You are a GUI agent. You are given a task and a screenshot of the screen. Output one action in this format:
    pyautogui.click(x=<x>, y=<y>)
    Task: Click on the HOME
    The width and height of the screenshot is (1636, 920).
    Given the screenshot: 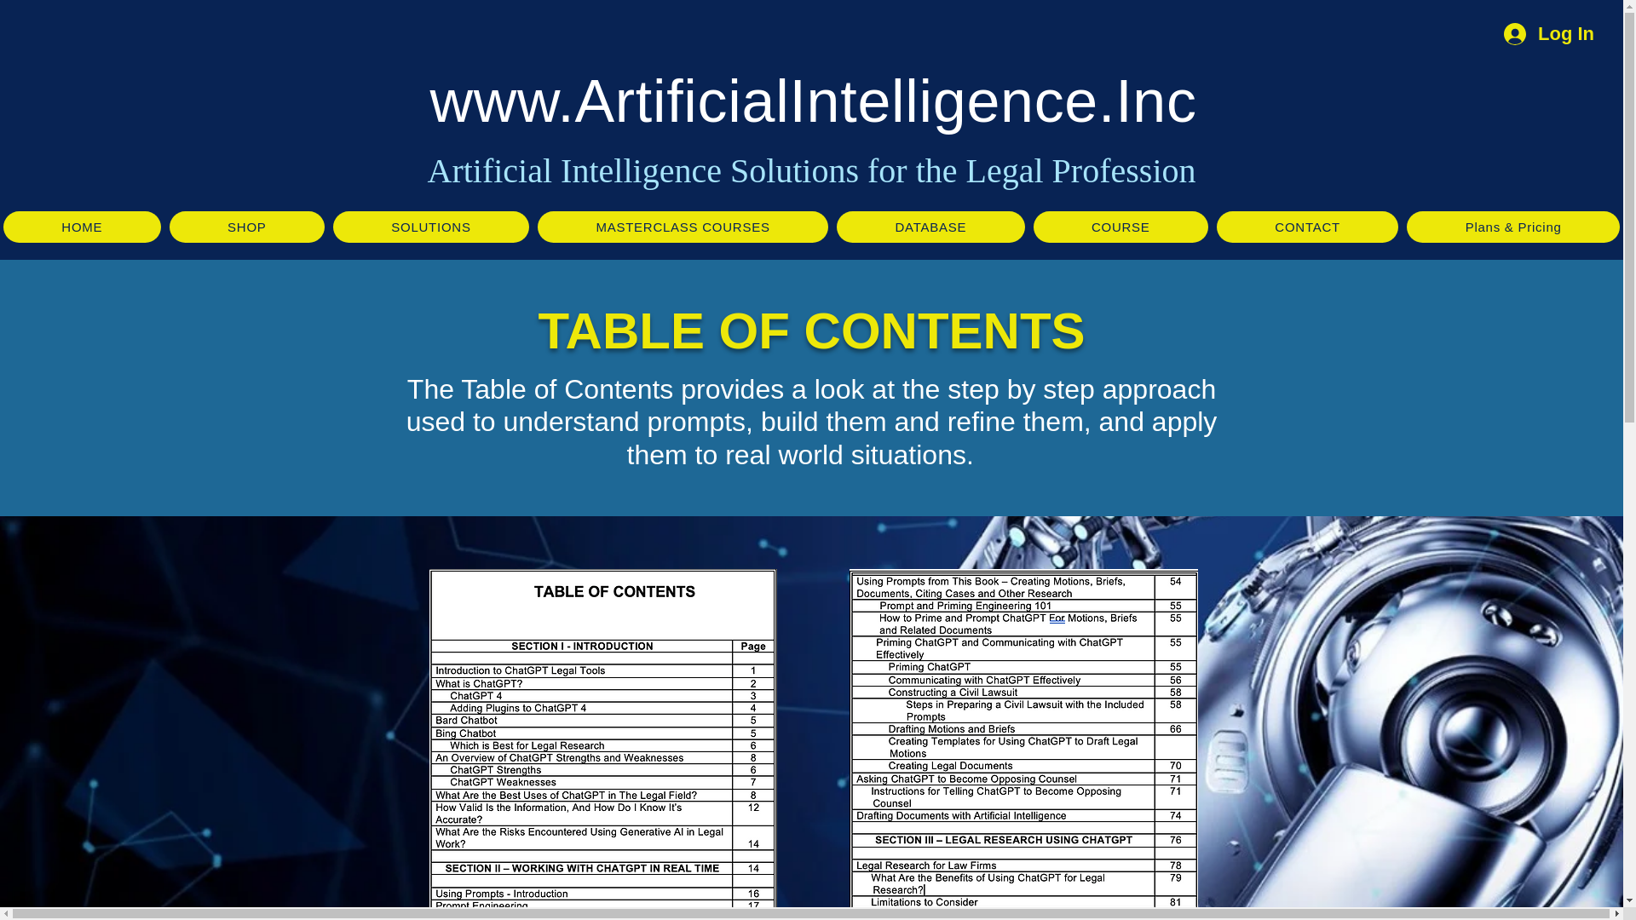 What is the action you would take?
    pyautogui.click(x=82, y=227)
    